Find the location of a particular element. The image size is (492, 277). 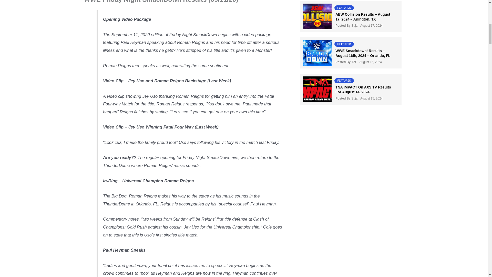

Posts by Sujal is located at coordinates (355, 98).